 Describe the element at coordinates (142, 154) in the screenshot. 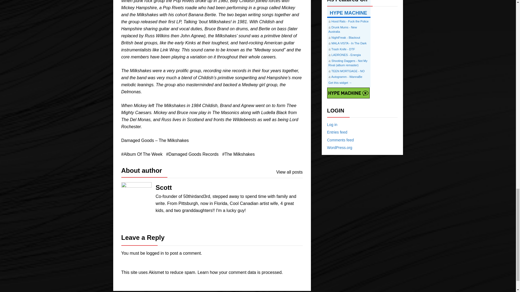

I see `Album Of The Week` at that location.